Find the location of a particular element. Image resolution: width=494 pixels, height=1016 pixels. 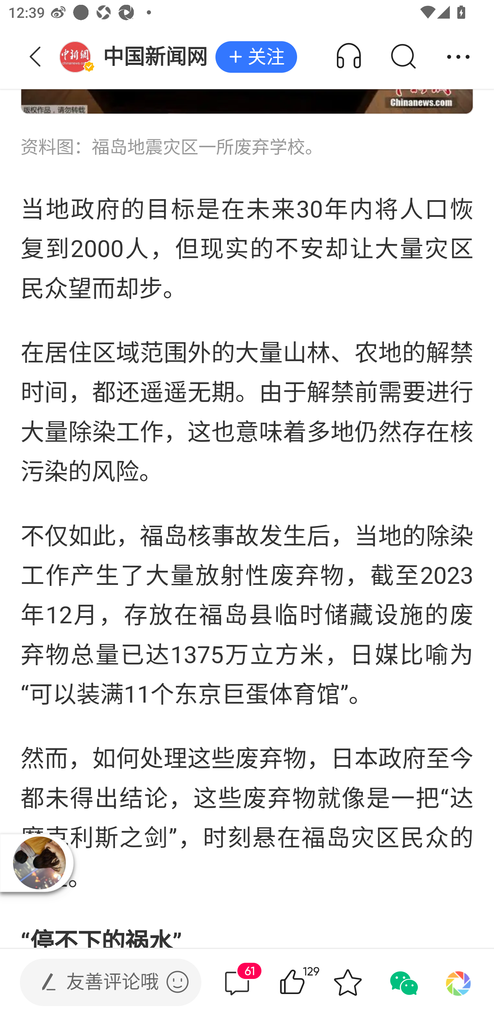

分享到朋友圈 is located at coordinates (458, 982).